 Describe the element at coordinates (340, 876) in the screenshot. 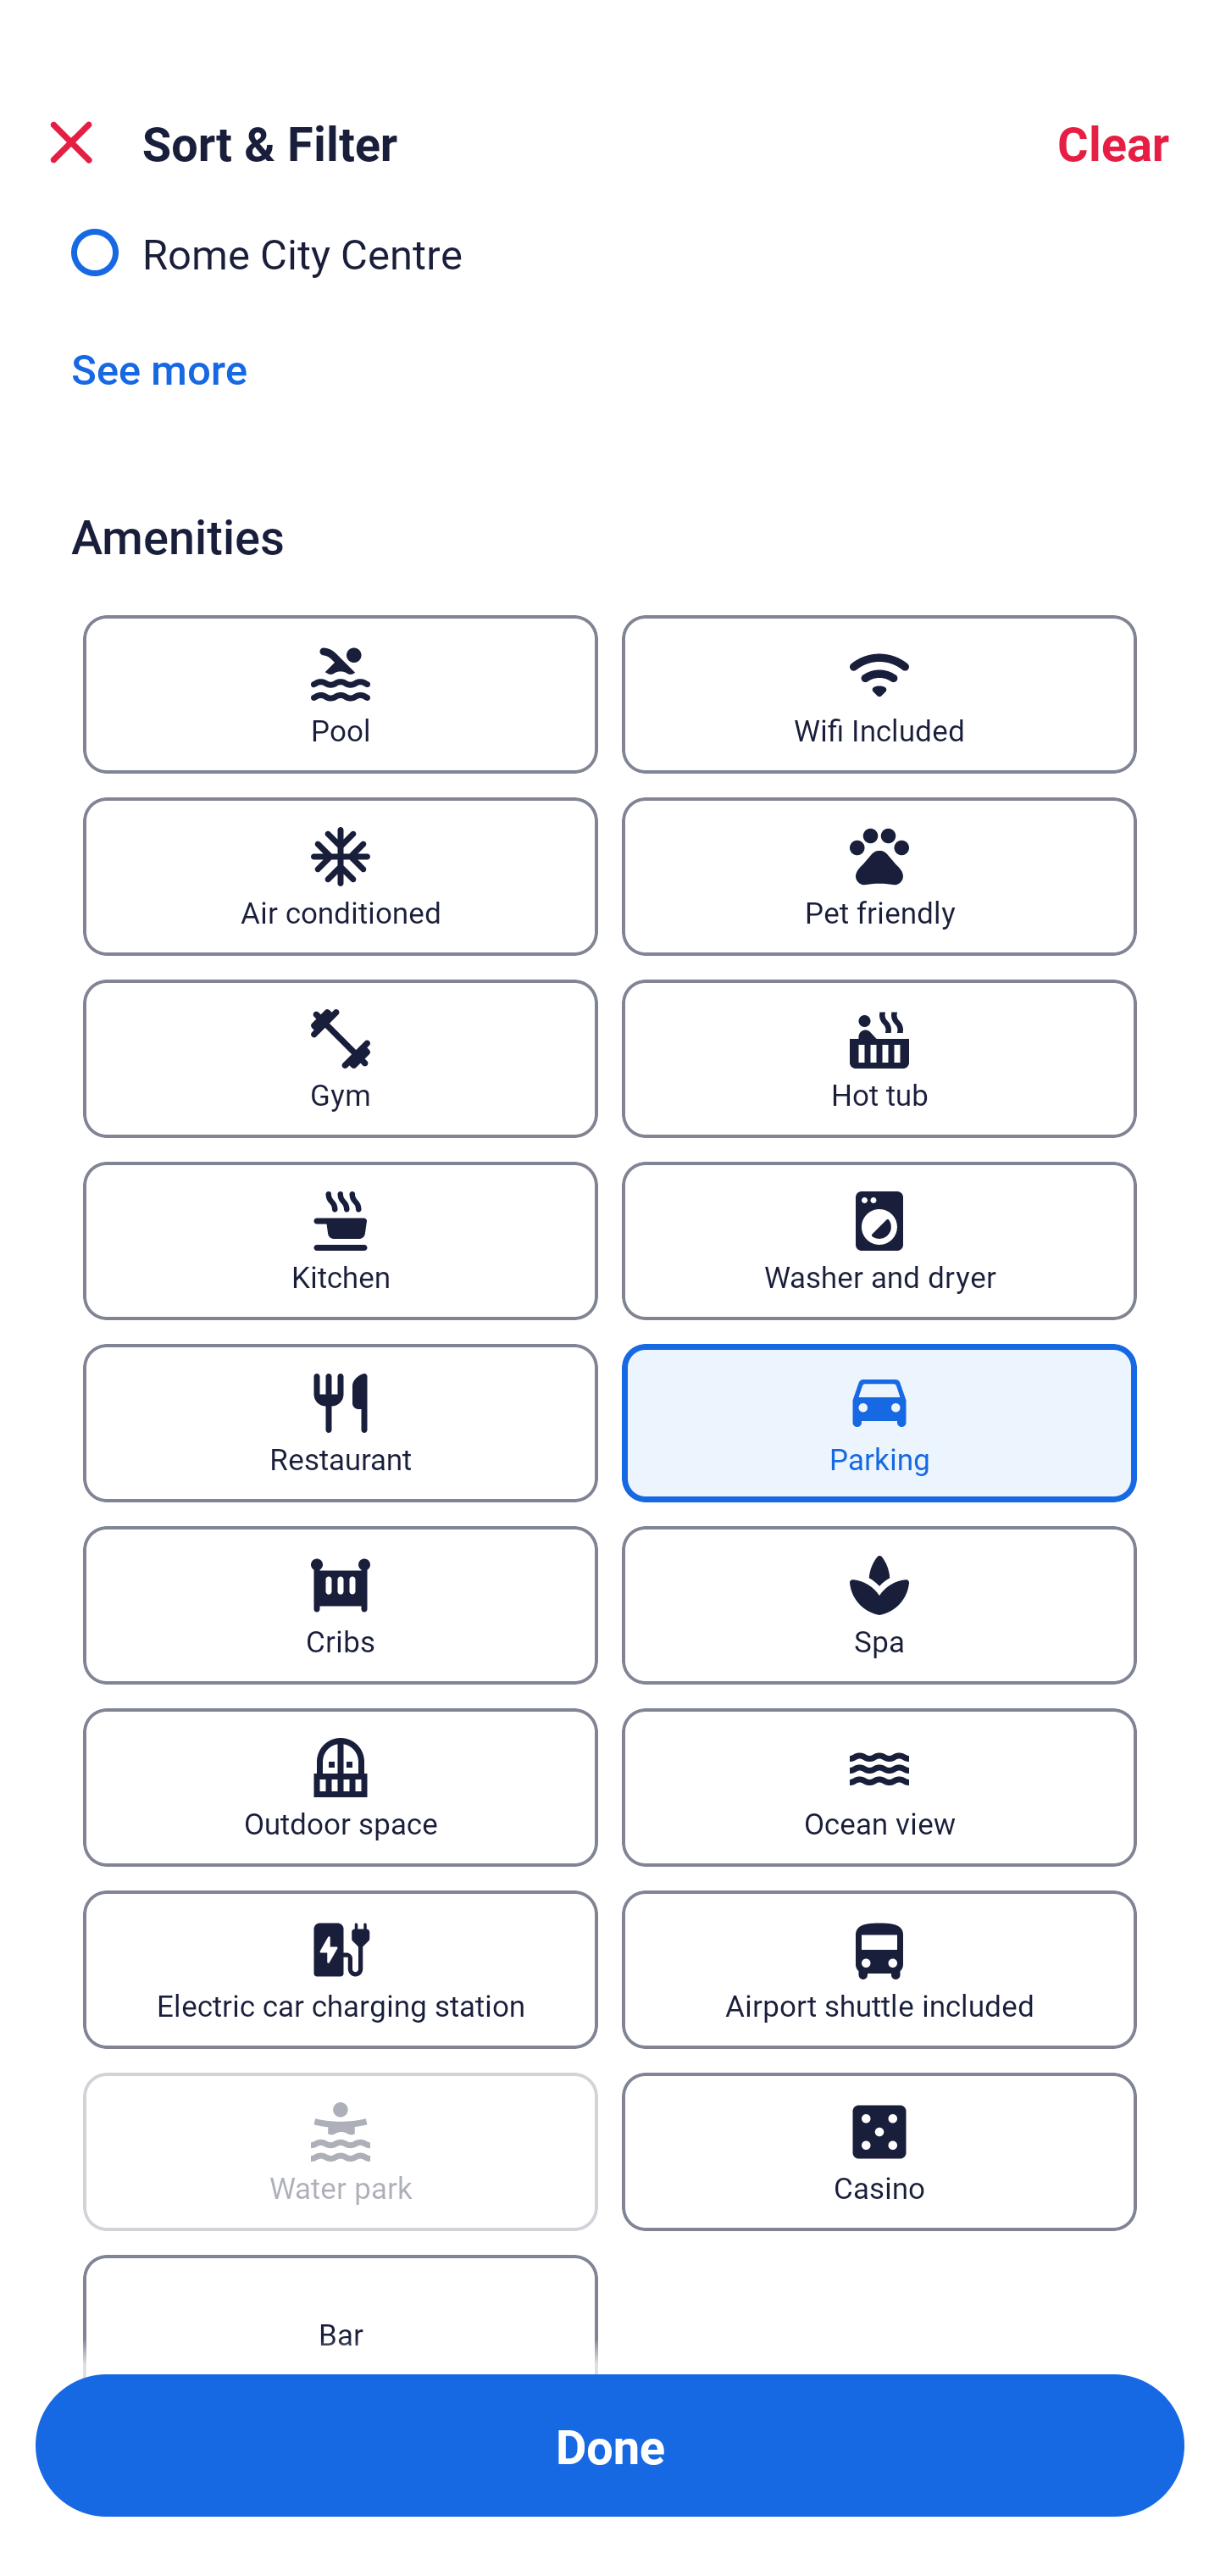

I see `Air conditioned` at that location.